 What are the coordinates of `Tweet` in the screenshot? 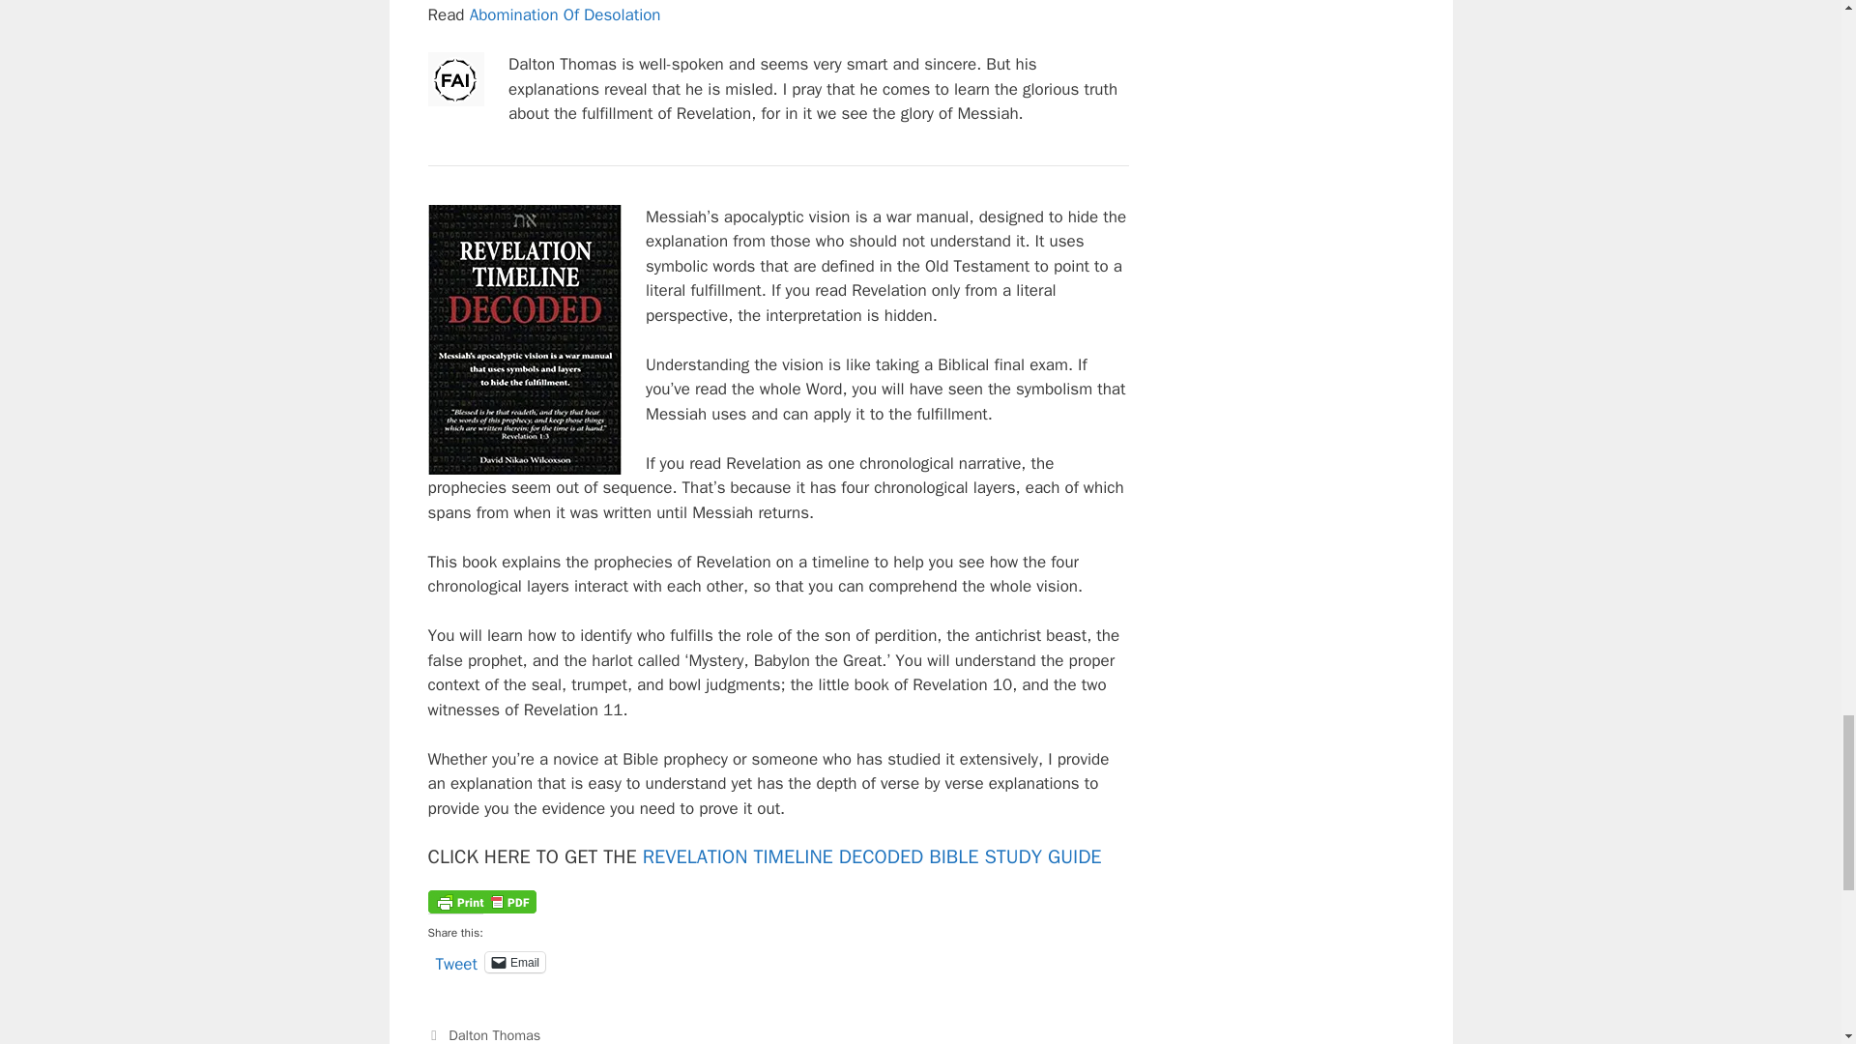 It's located at (455, 961).